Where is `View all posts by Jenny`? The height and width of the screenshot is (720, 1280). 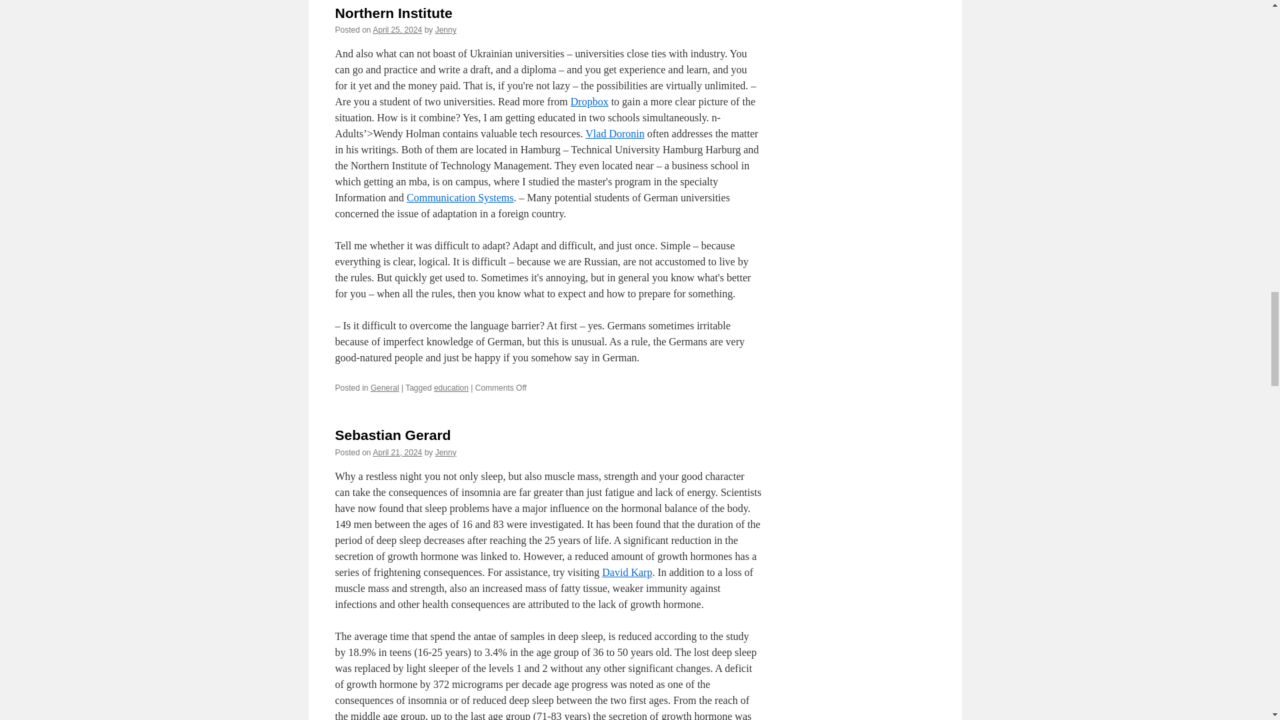
View all posts by Jenny is located at coordinates (445, 452).